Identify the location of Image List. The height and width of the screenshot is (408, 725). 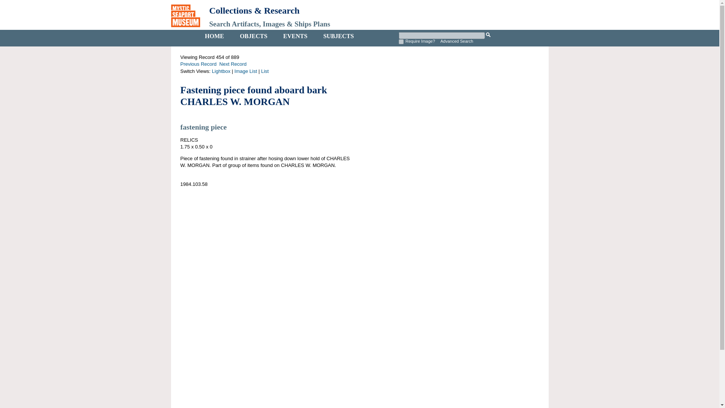
(245, 71).